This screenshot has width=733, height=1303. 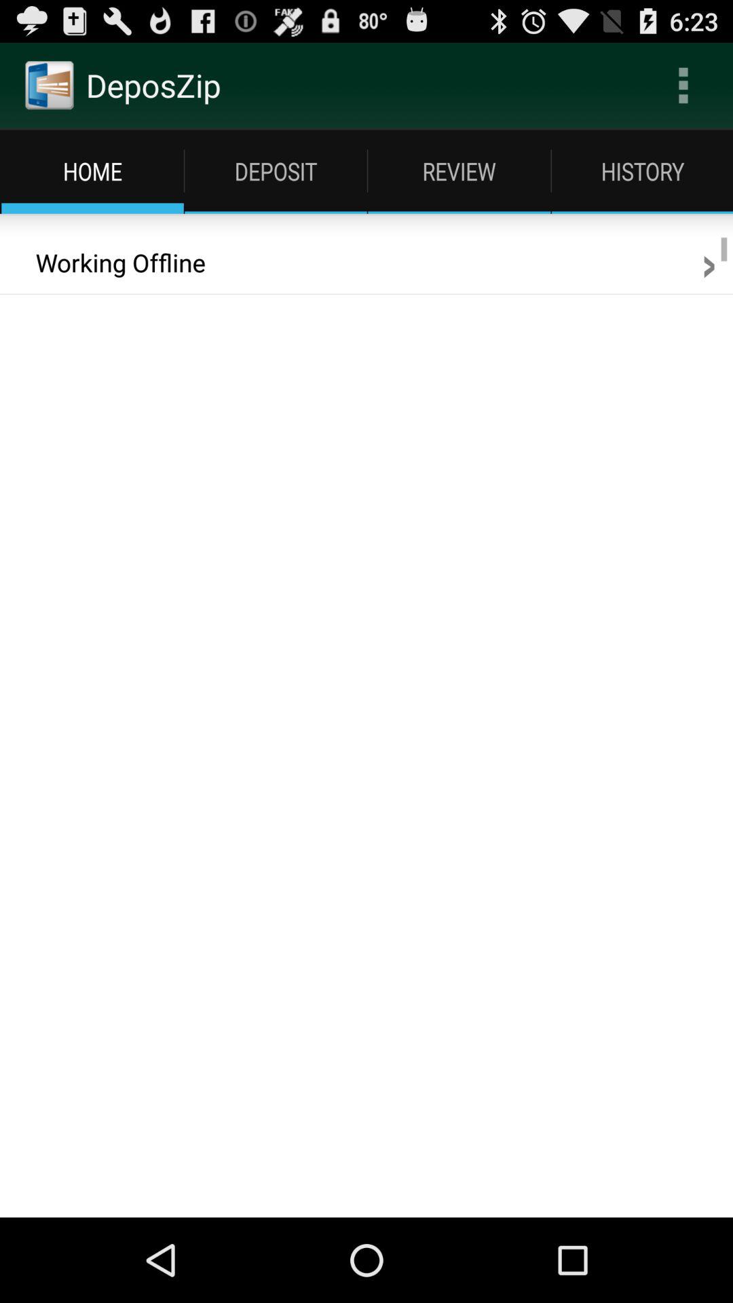 I want to click on press the icon to the left of working offline icon, so click(x=9, y=246).